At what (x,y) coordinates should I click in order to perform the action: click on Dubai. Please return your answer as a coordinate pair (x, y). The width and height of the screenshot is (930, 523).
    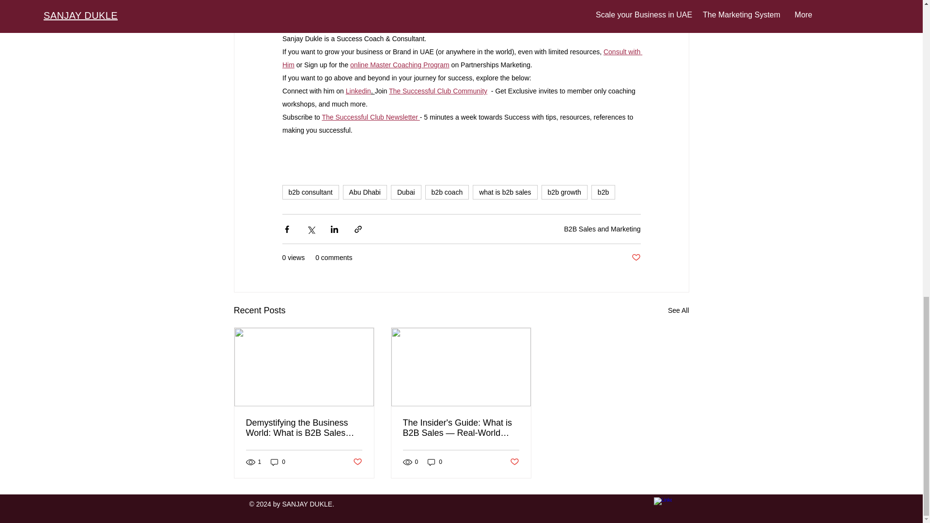
    Looking at the image, I should click on (406, 192).